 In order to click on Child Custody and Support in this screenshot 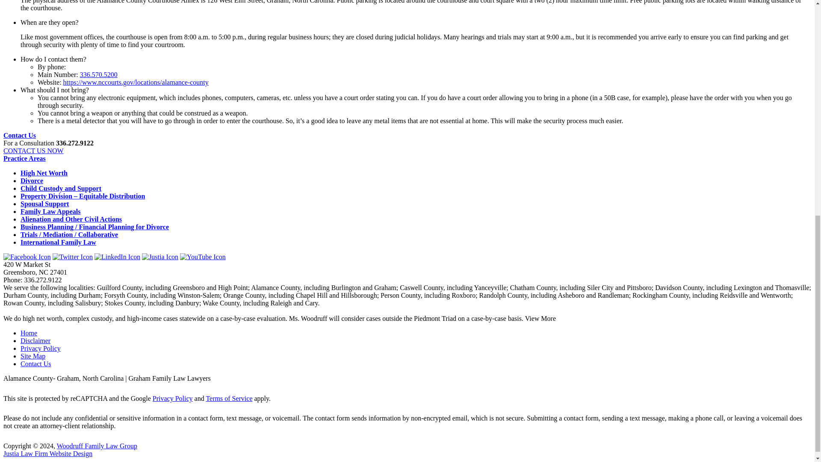, I will do `click(61, 188)`.